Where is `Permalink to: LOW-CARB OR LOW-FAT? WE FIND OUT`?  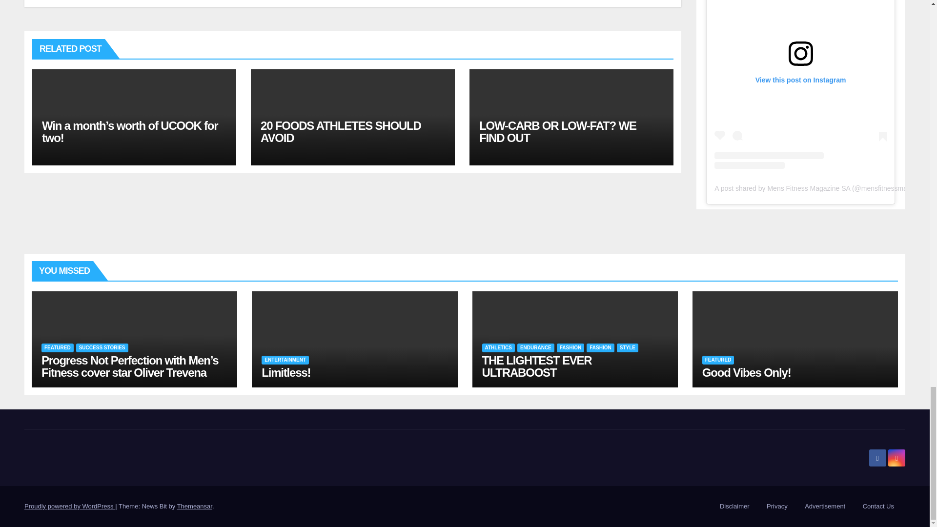
Permalink to: LOW-CARB OR LOW-FAT? WE FIND OUT is located at coordinates (557, 132).